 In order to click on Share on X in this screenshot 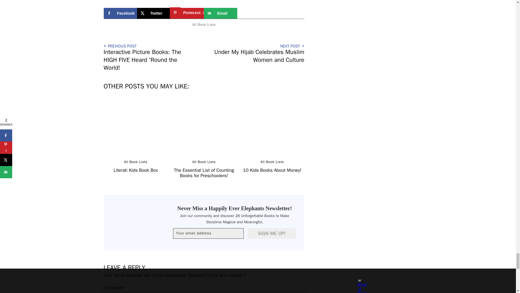, I will do `click(154, 13)`.